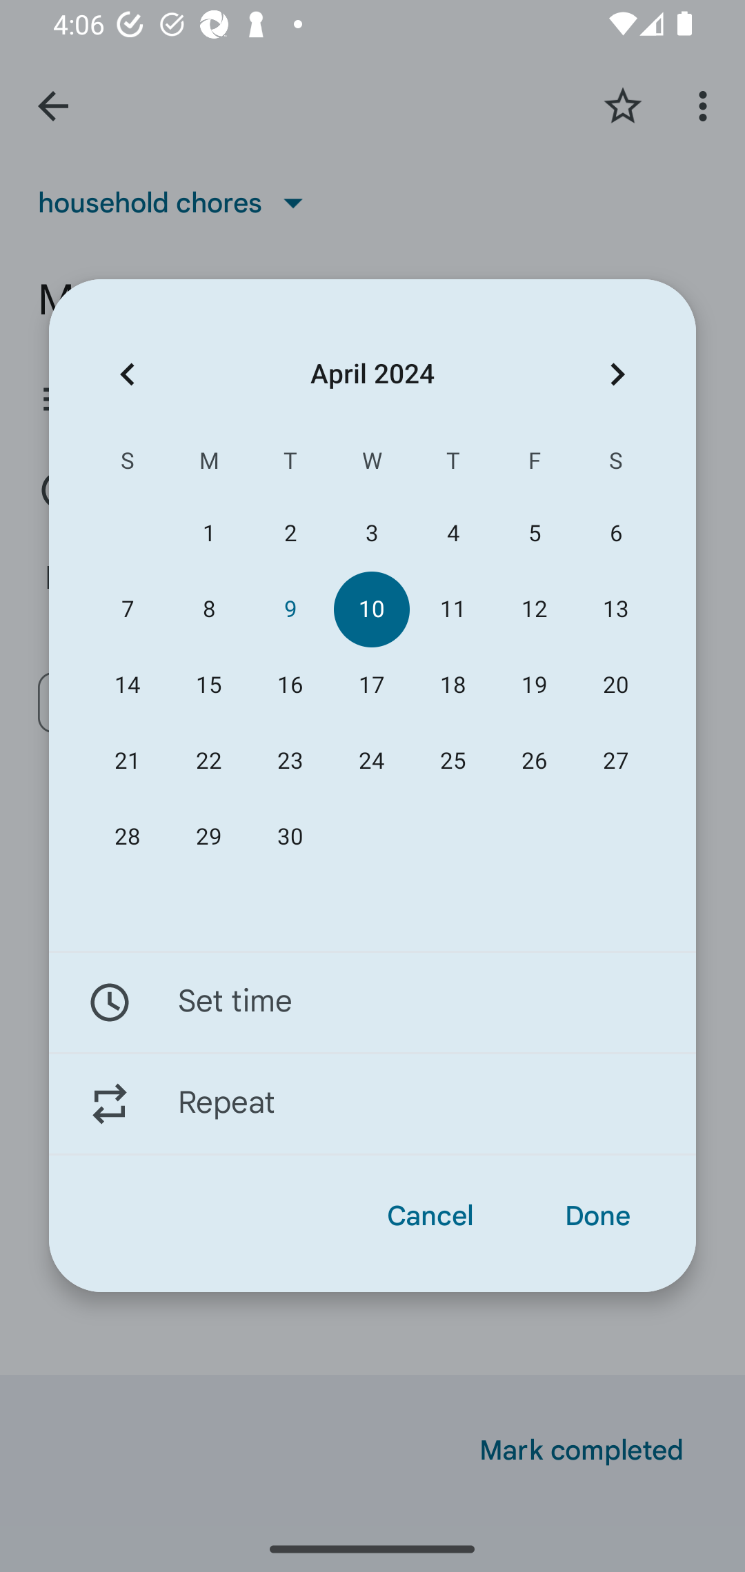 Image resolution: width=745 pixels, height=1572 pixels. What do you see at coordinates (453, 609) in the screenshot?
I see `11 11 April 2024` at bounding box center [453, 609].